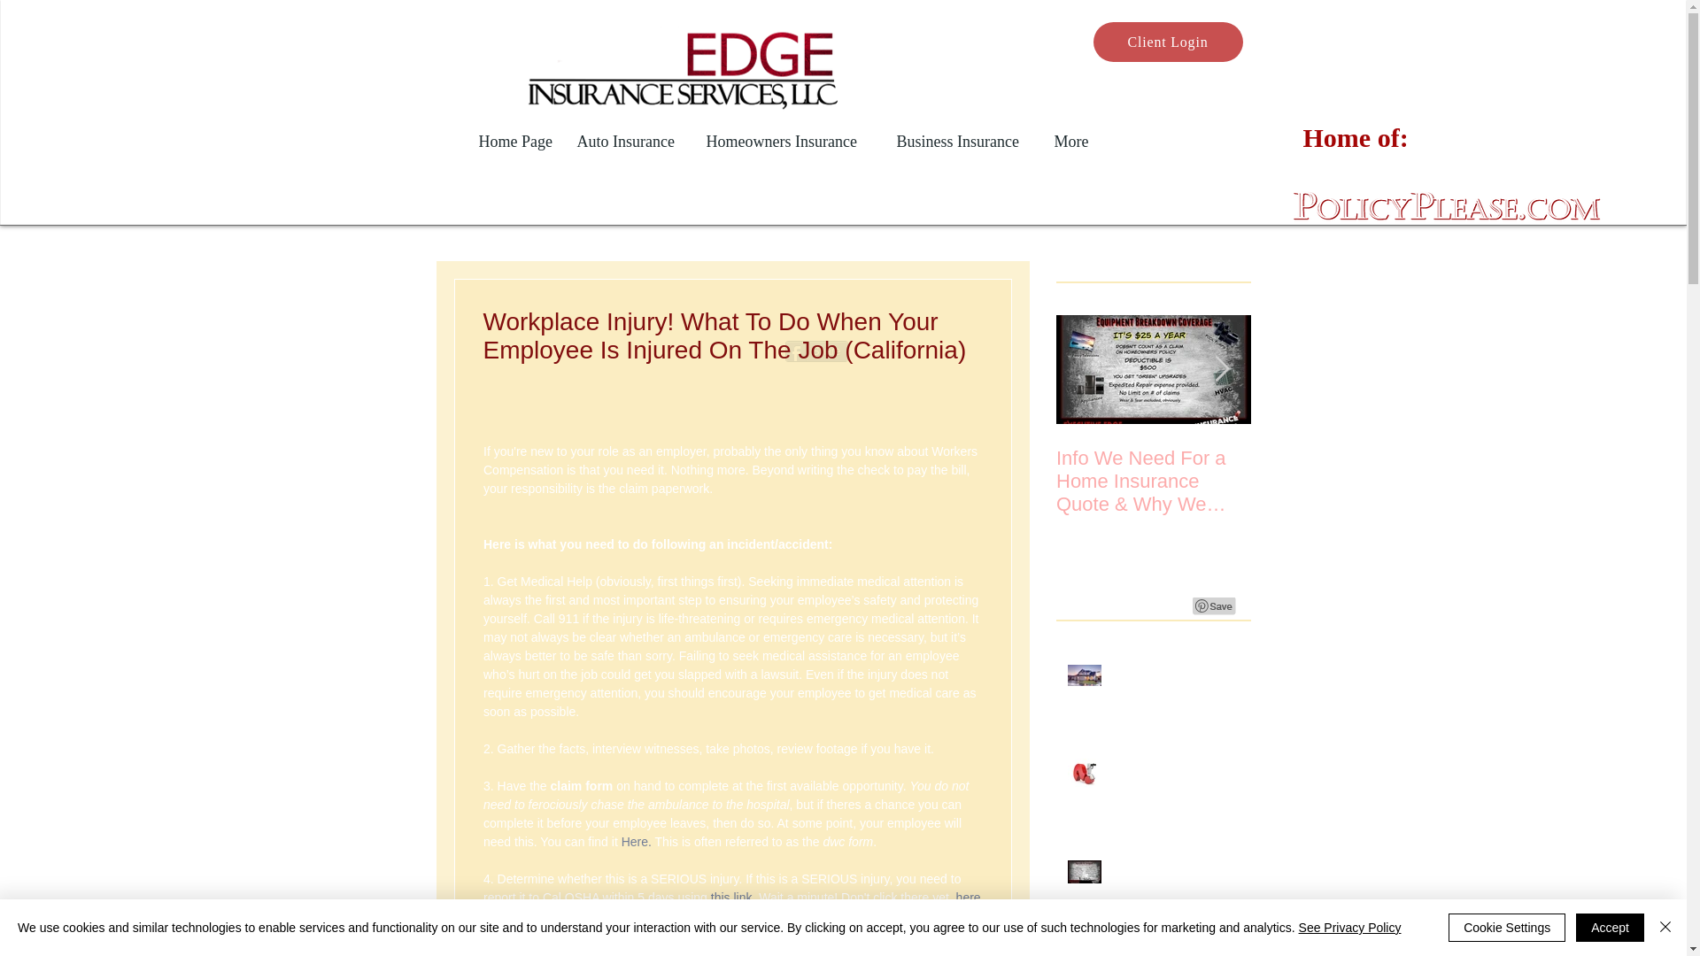 Image resolution: width=1700 pixels, height=956 pixels. Describe the element at coordinates (518, 142) in the screenshot. I see `Home Page` at that location.